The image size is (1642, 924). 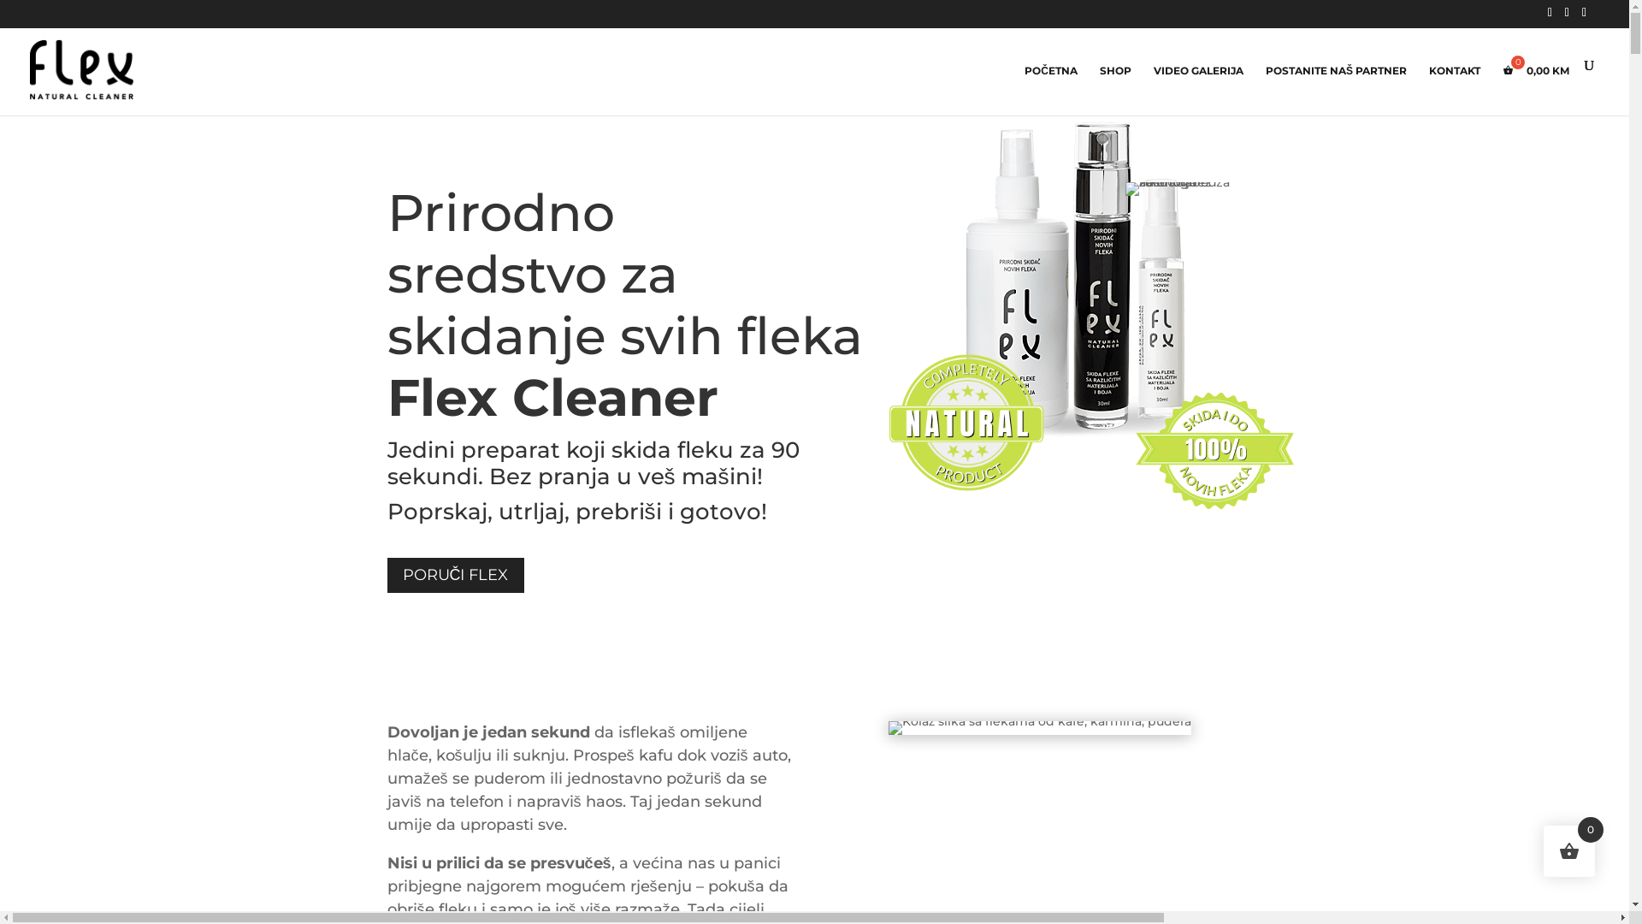 I want to click on natural-500-x-500, so click(x=967, y=418).